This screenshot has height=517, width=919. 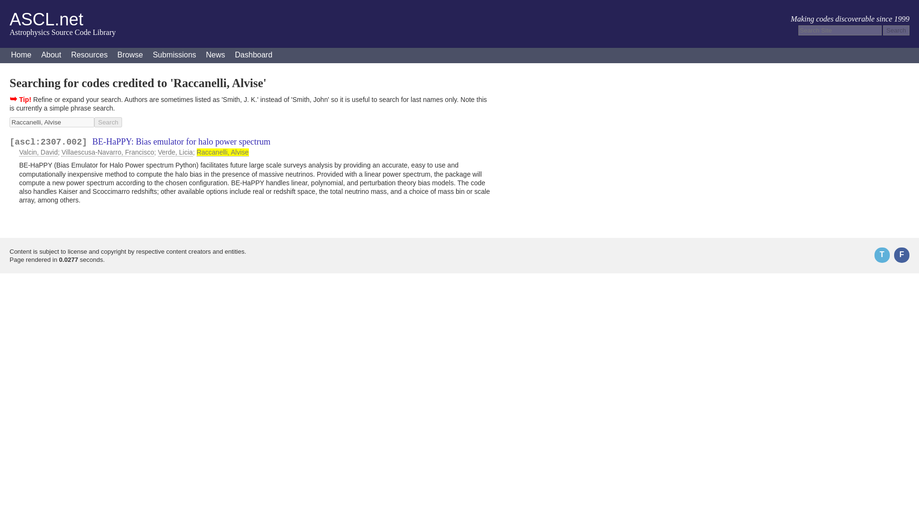 I want to click on Follow ASCL on Twitter, so click(x=882, y=255).